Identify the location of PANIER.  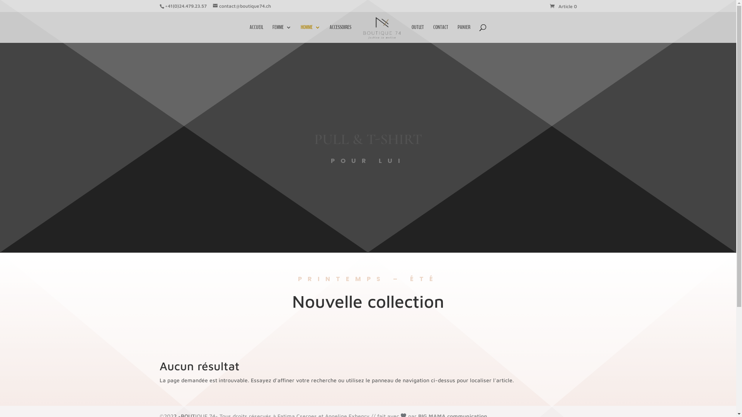
(464, 34).